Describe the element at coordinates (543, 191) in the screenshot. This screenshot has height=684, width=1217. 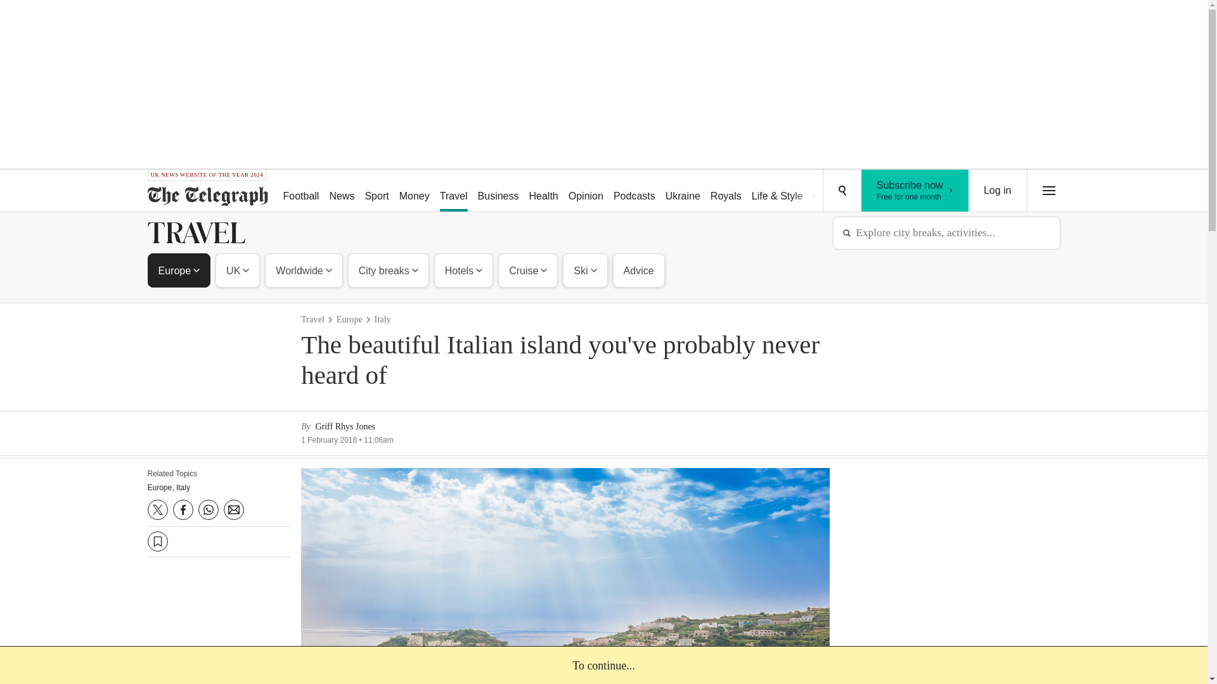
I see `Health` at that location.